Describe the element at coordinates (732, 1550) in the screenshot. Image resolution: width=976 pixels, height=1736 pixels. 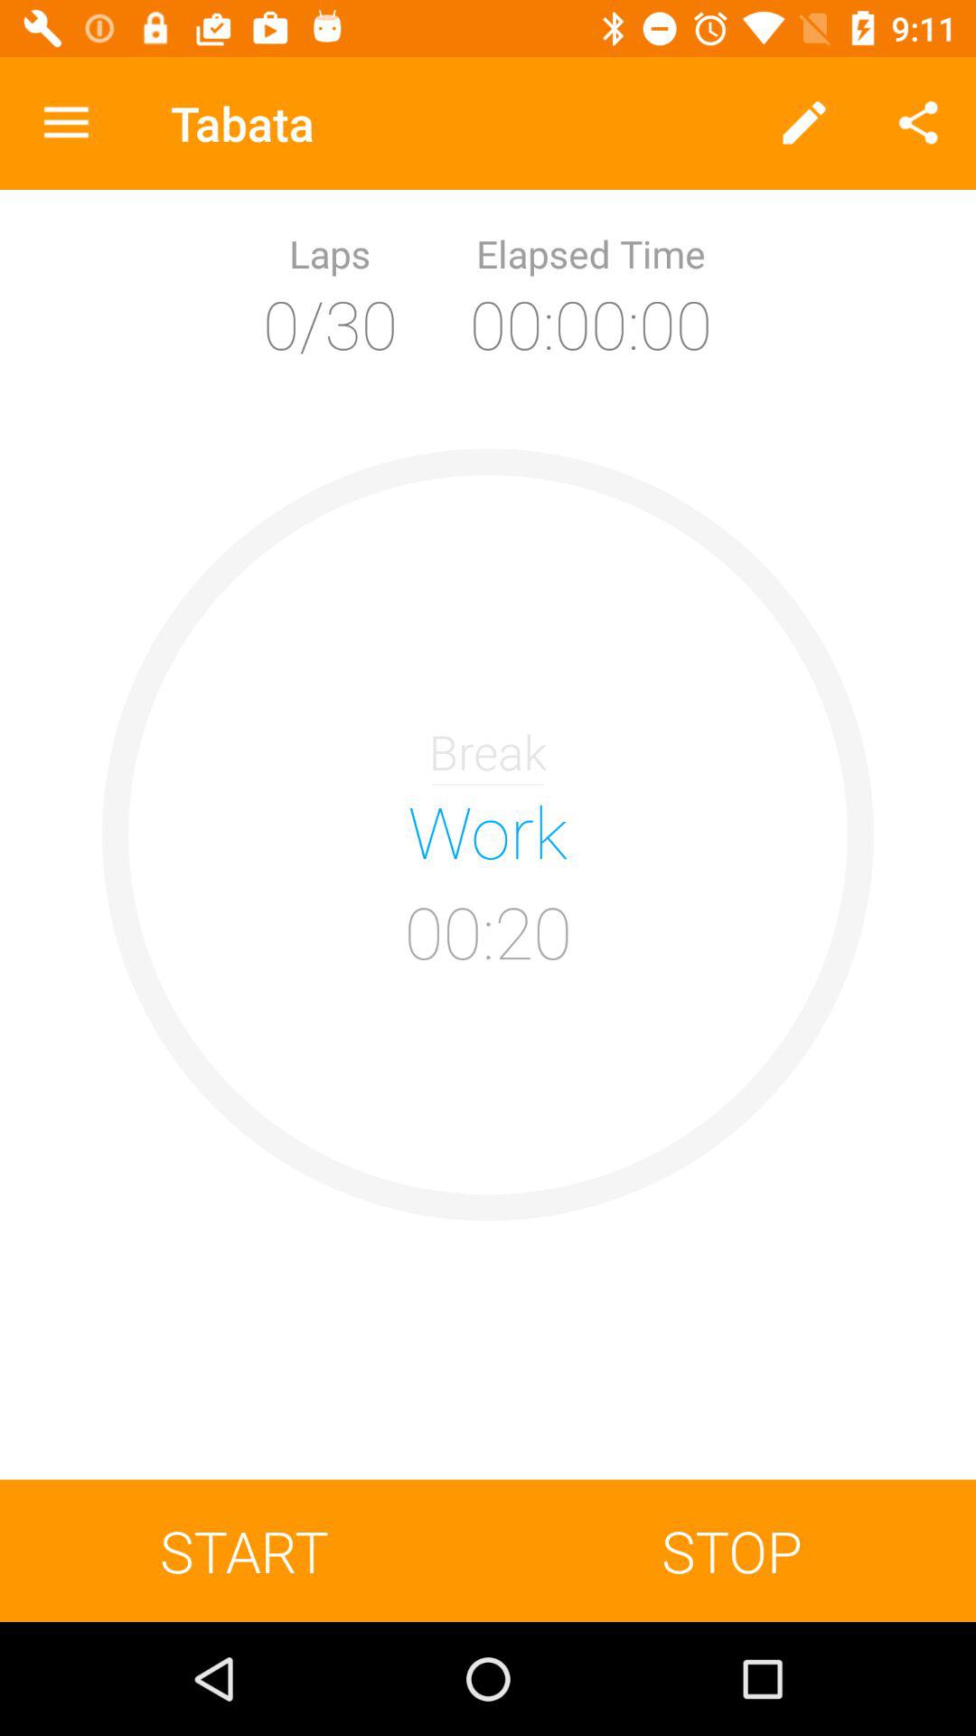
I see `jump until stop` at that location.